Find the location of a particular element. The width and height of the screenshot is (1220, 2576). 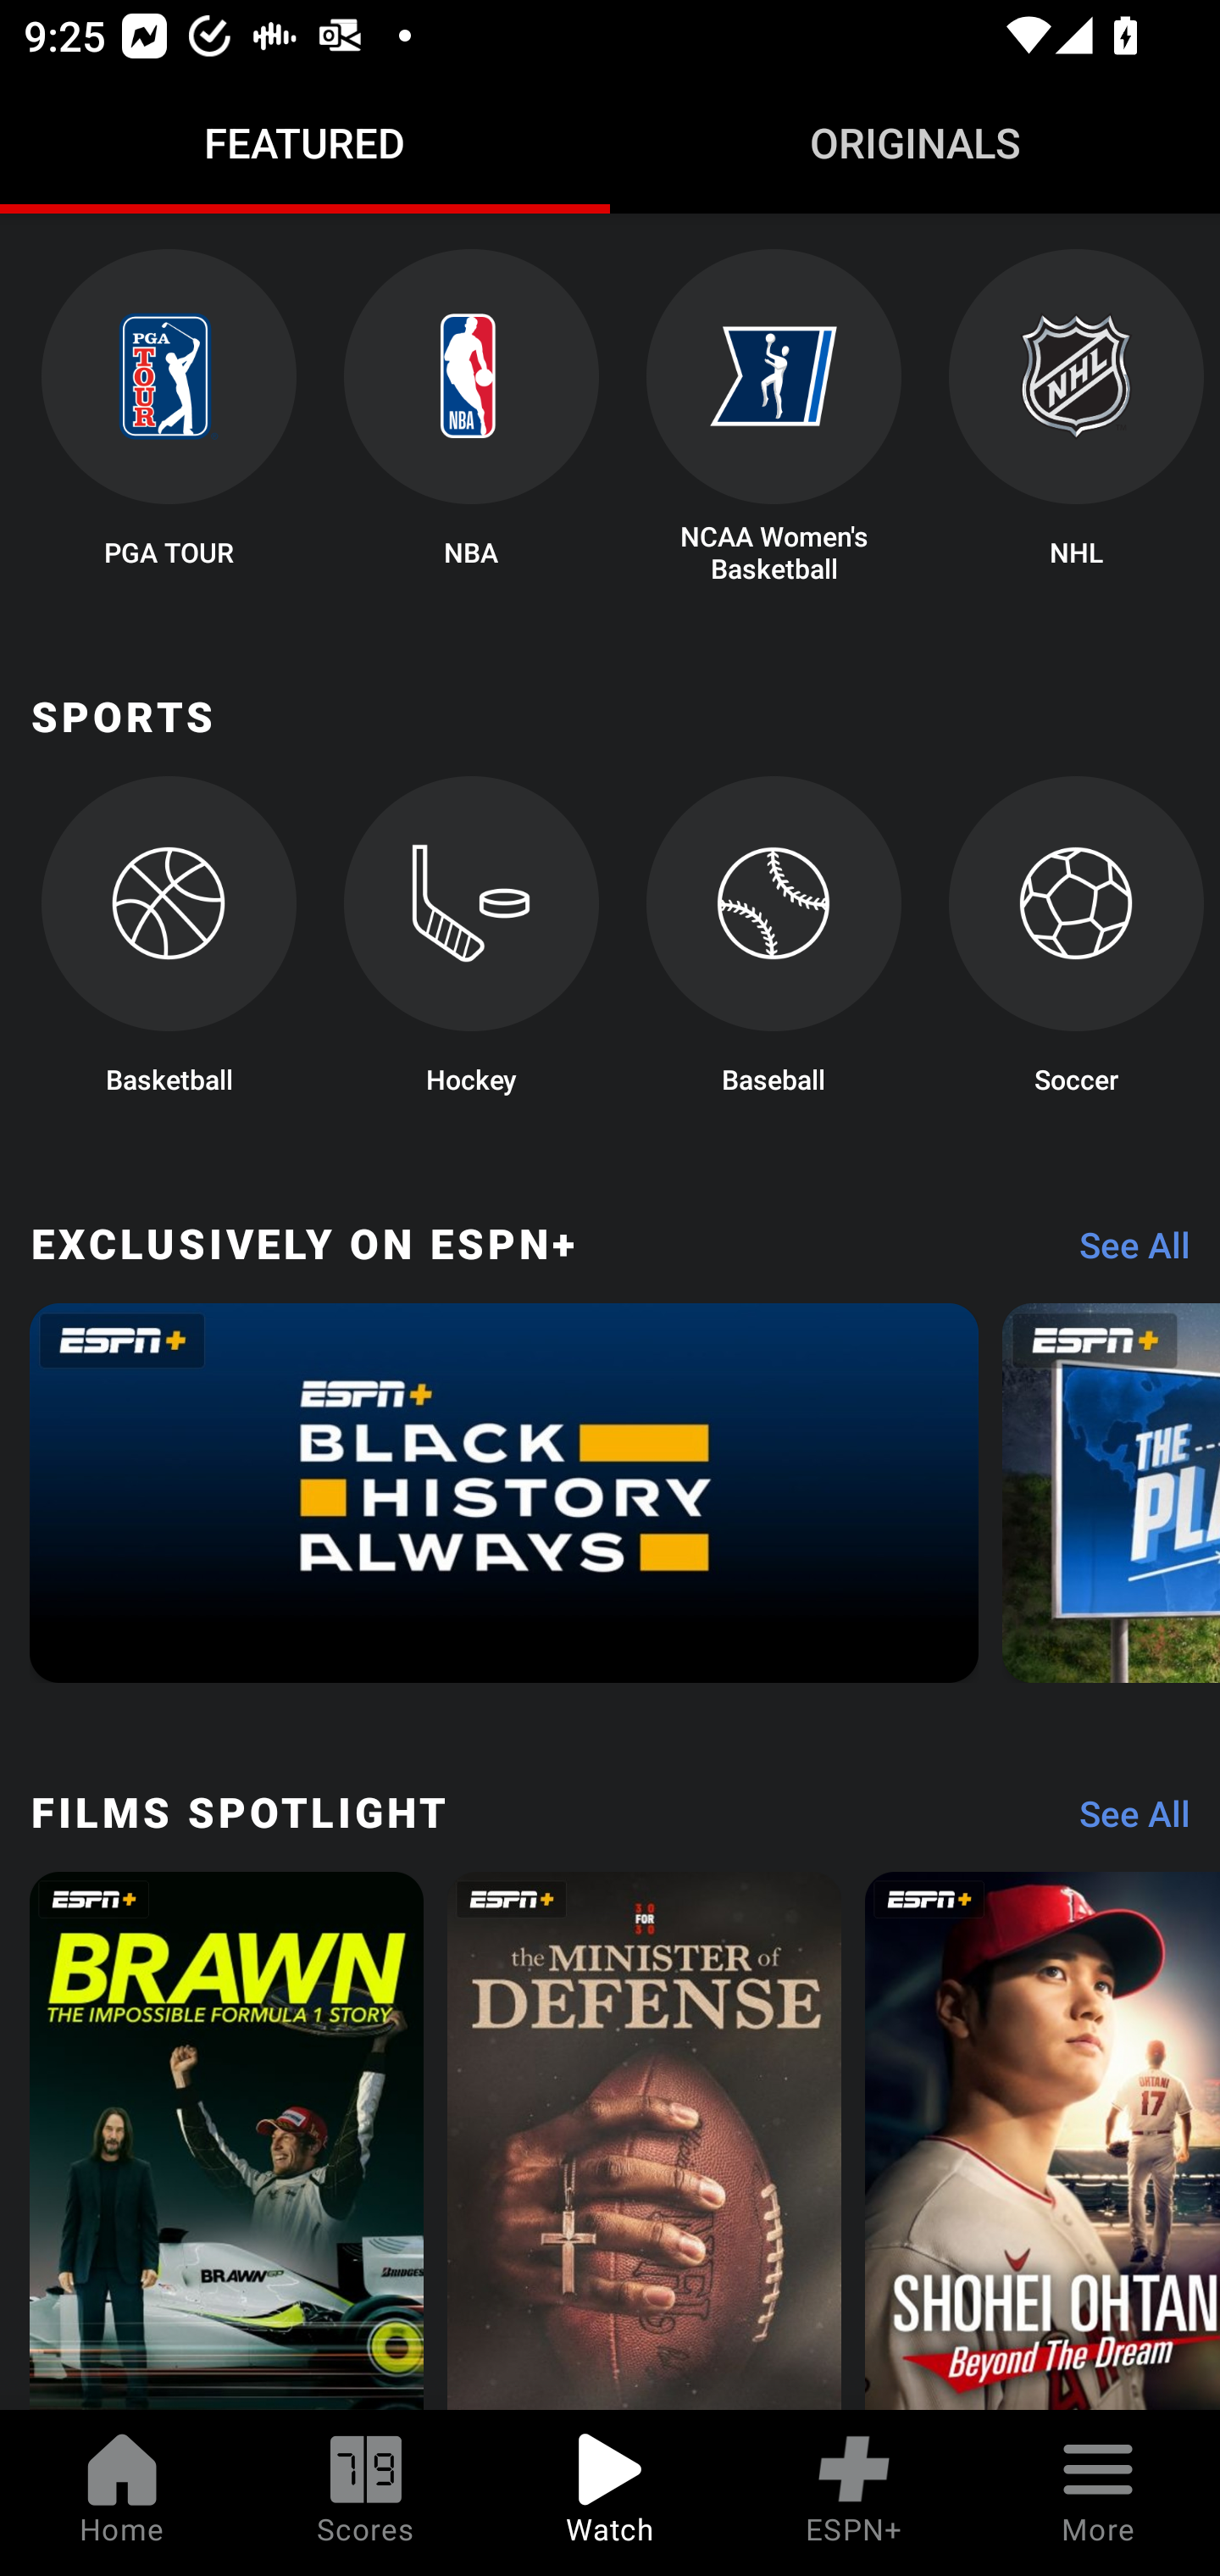

ESPN+ is located at coordinates (854, 2493).